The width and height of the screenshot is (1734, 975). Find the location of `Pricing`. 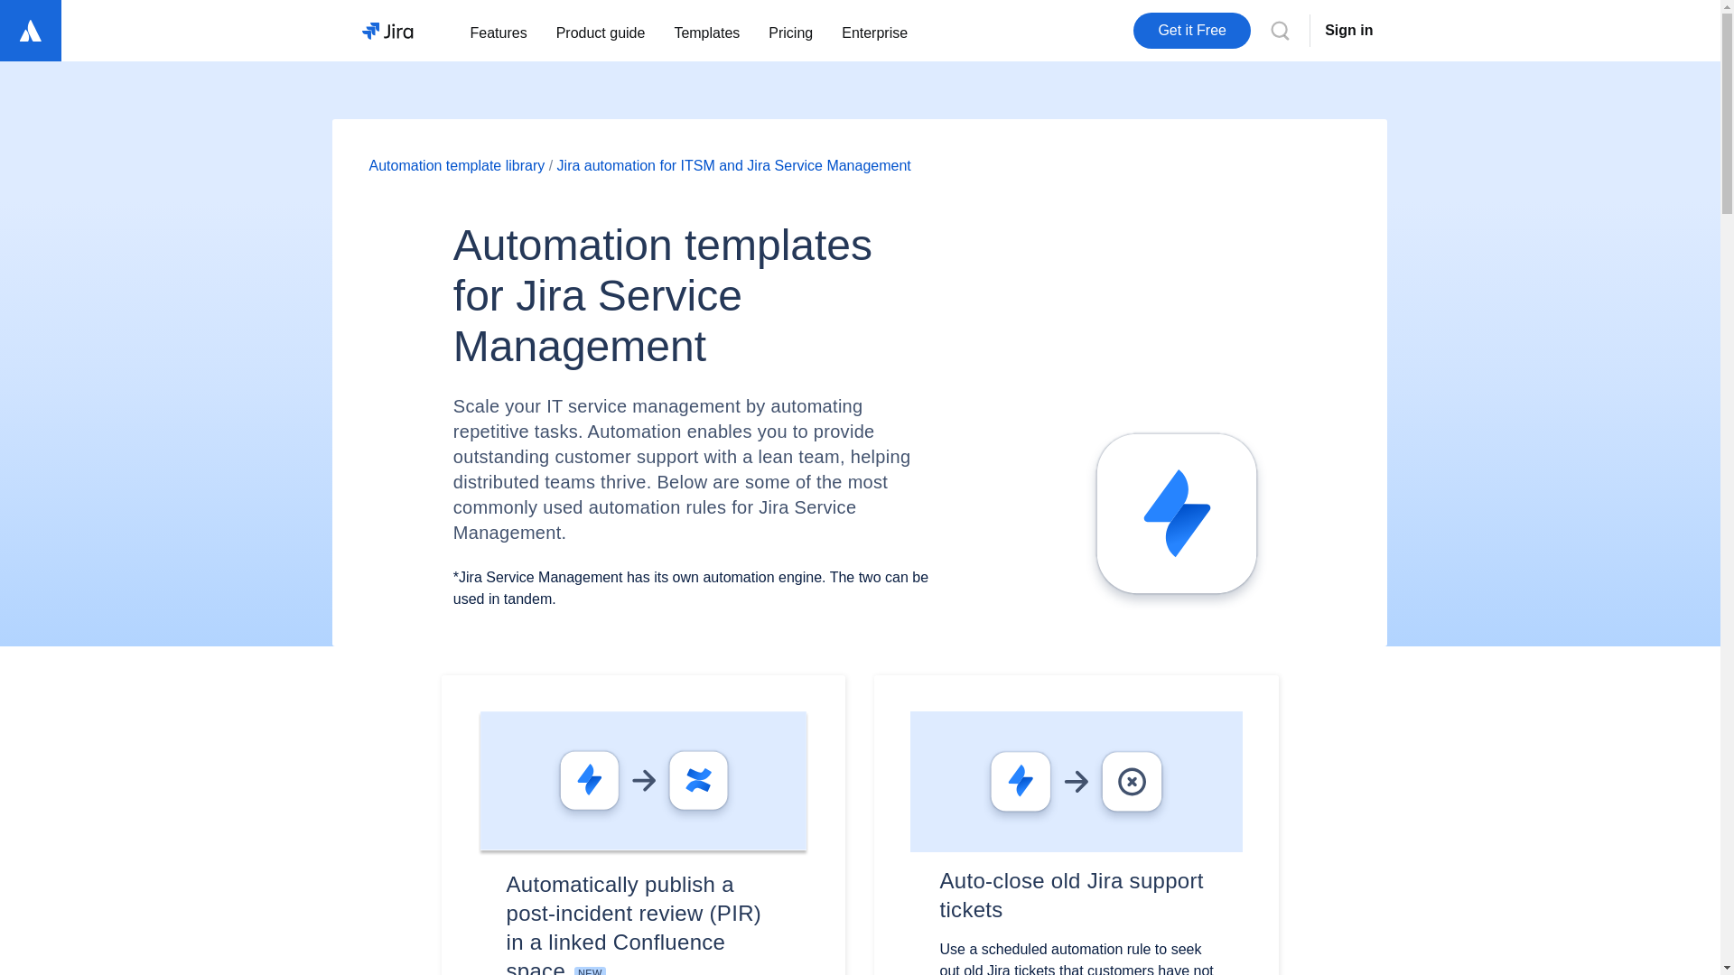

Pricing is located at coordinates (790, 31).